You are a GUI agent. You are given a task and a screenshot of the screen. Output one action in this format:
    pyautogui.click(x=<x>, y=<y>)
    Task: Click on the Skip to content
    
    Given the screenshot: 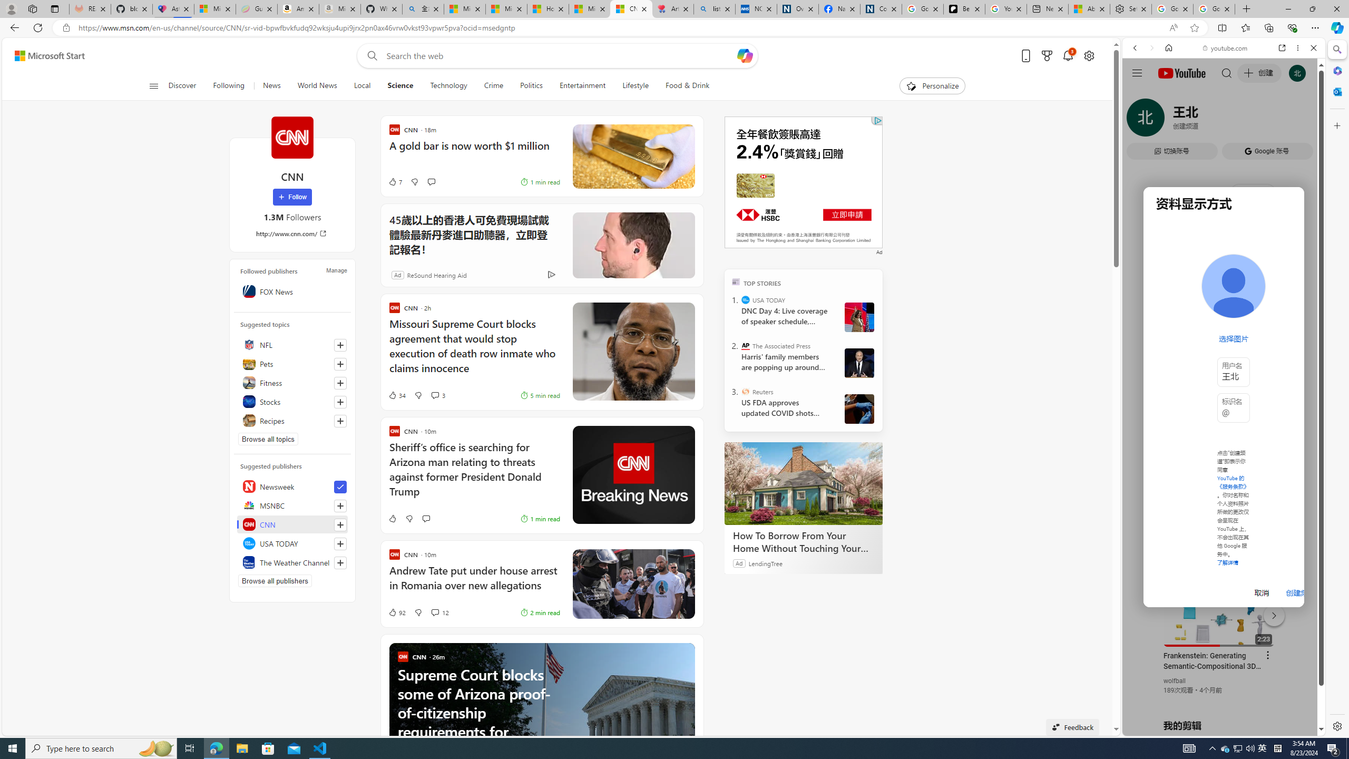 What is the action you would take?
    pyautogui.click(x=45, y=56)
    